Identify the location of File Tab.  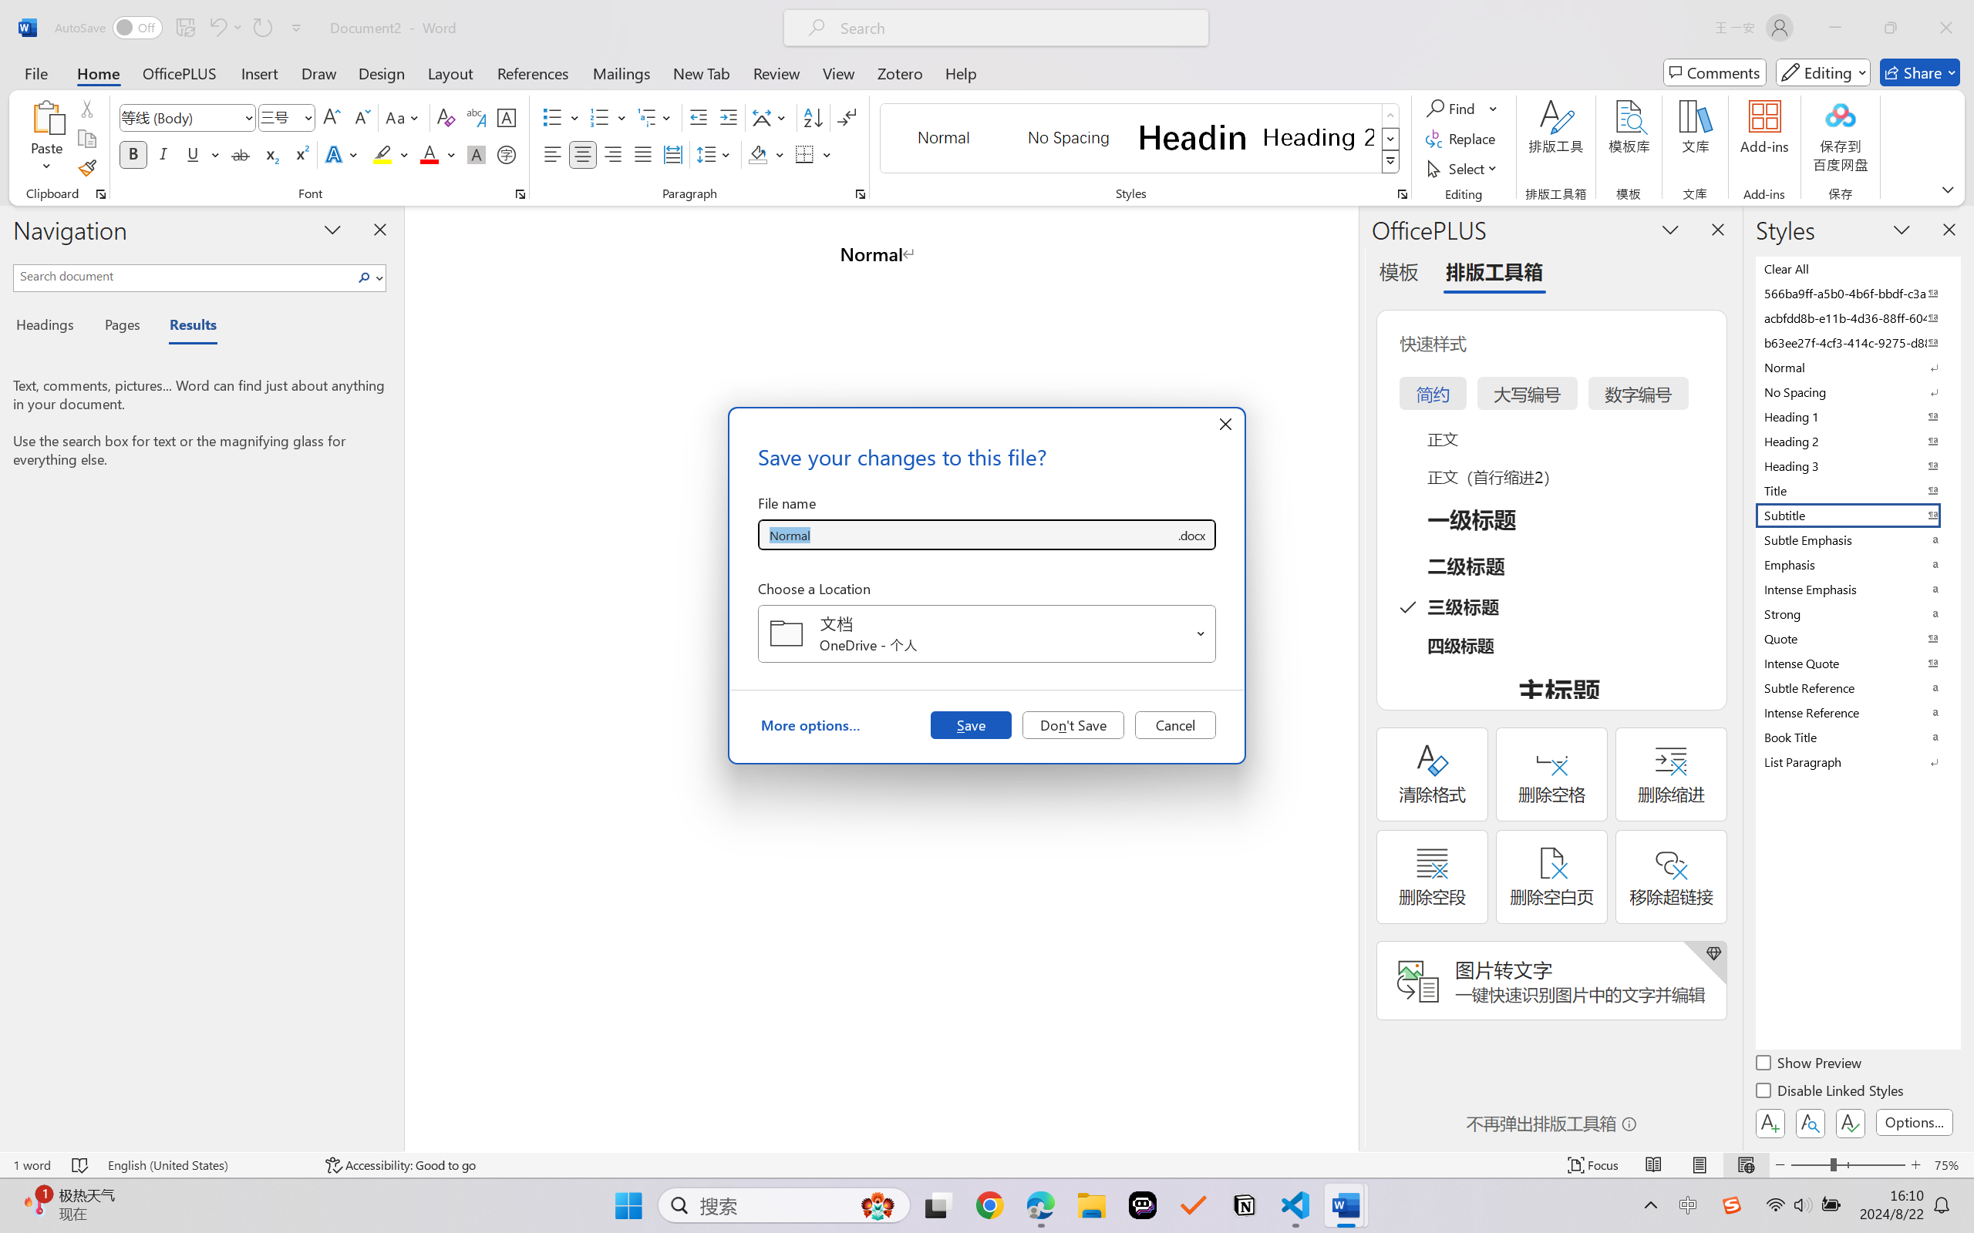
(35, 72).